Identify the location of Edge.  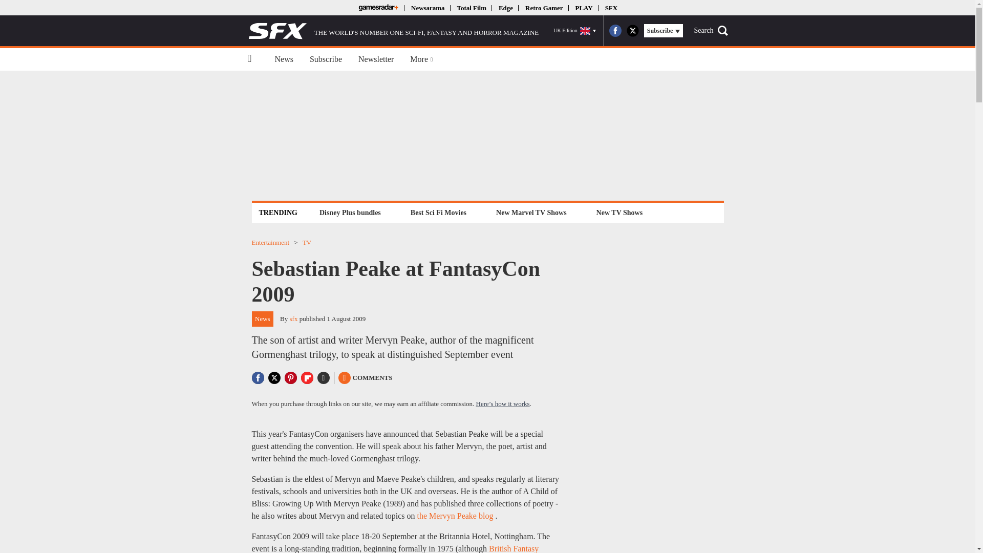
(506, 7).